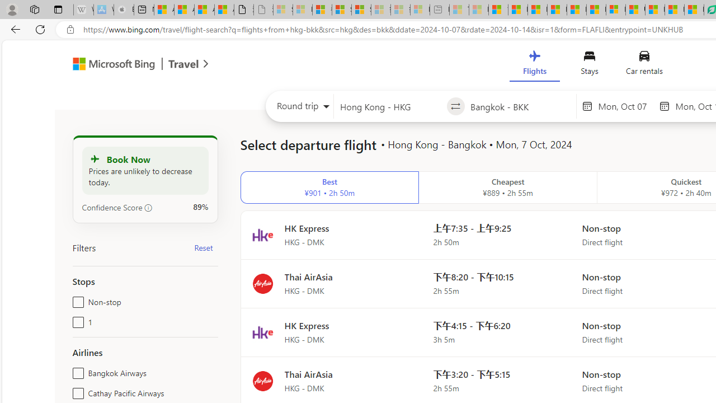  What do you see at coordinates (390, 106) in the screenshot?
I see `Leaving from?` at bounding box center [390, 106].